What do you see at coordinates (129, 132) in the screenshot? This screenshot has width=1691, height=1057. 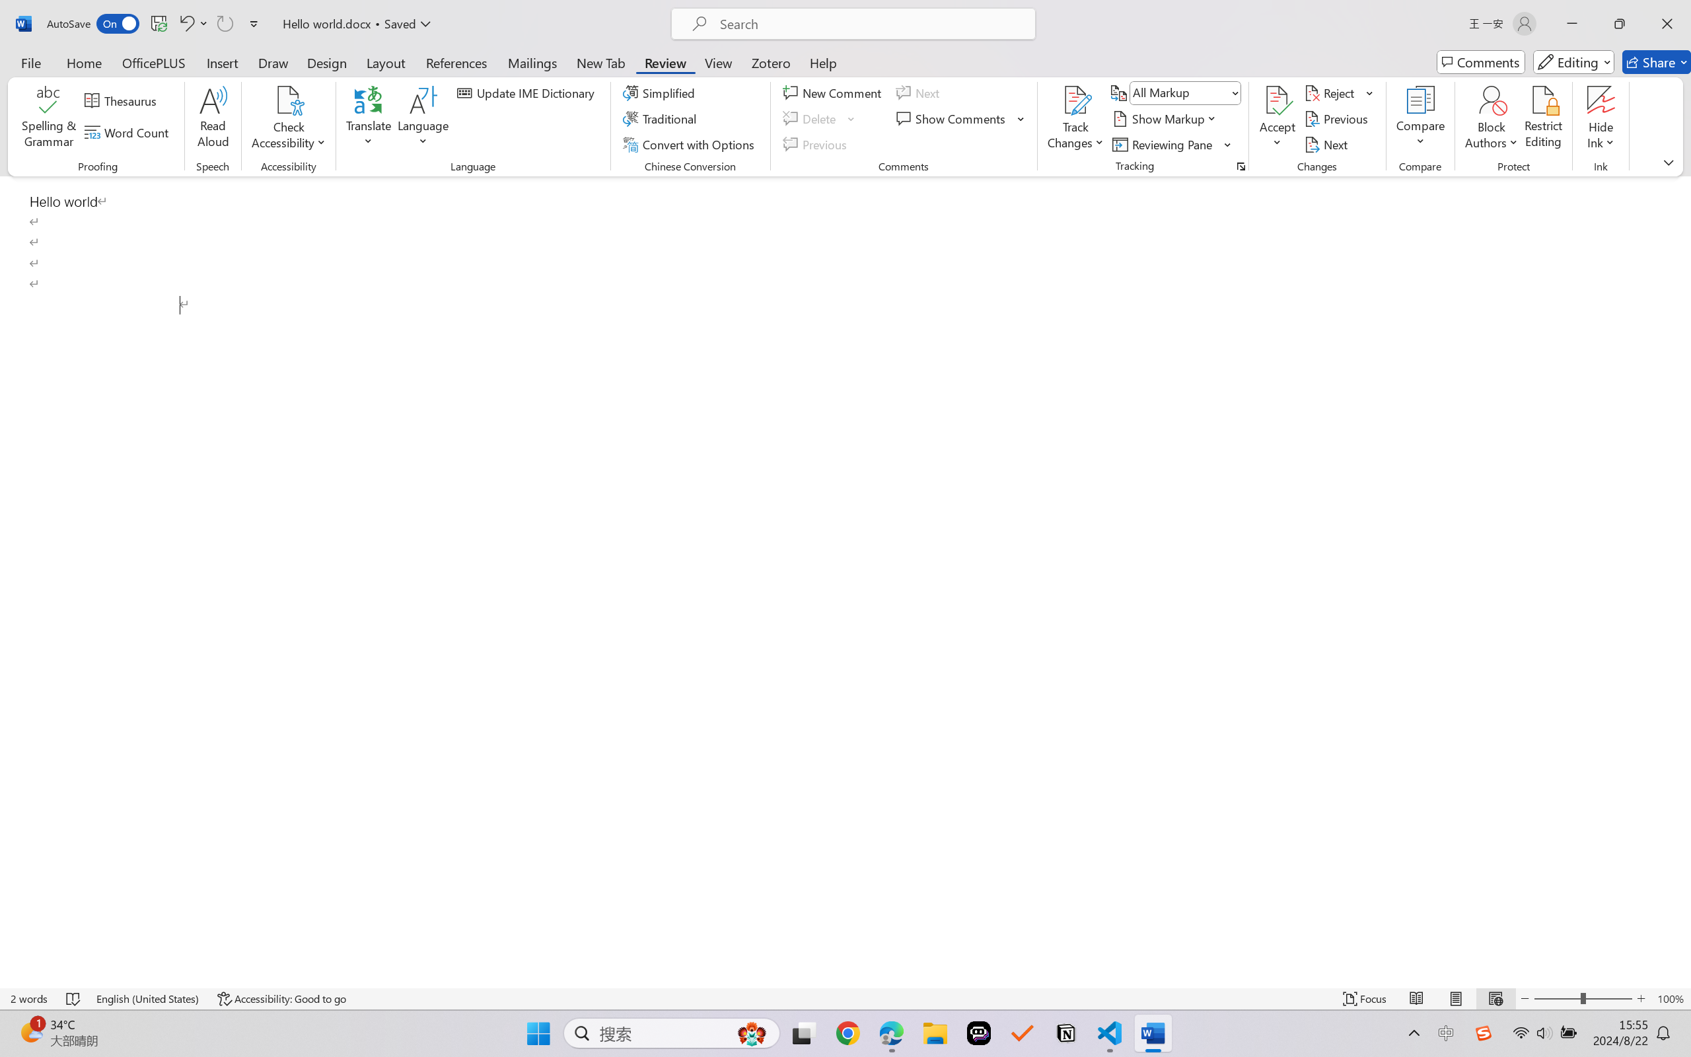 I see `Word Count` at bounding box center [129, 132].